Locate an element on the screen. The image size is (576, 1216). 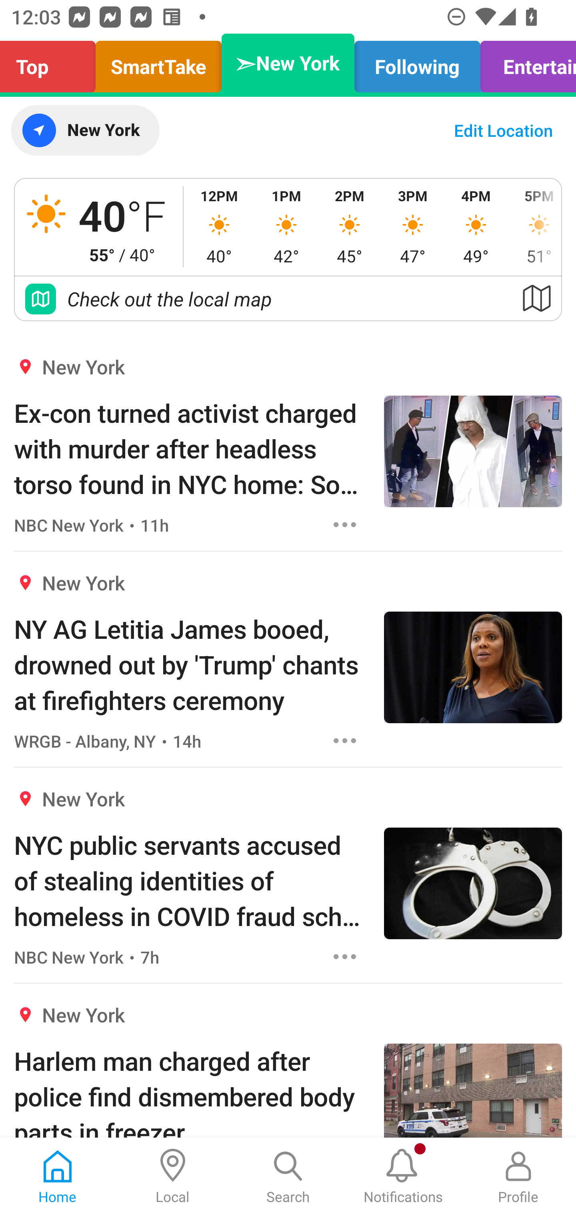
5PM 51° is located at coordinates (534, 226).